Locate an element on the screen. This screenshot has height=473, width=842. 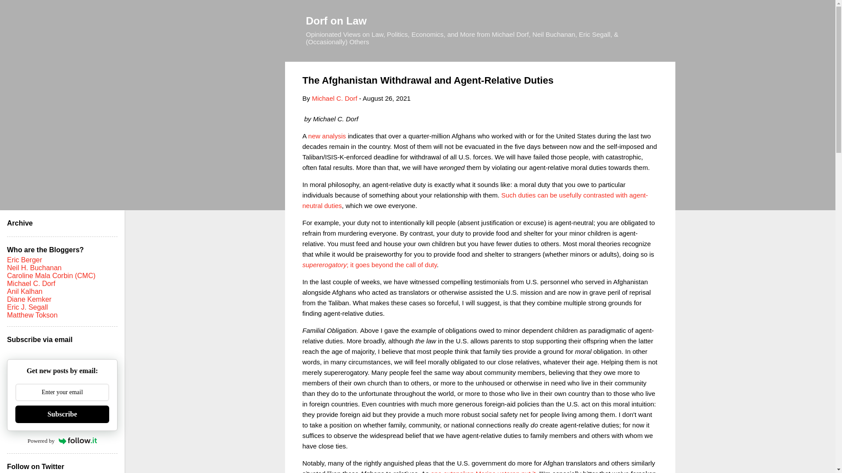
author profile is located at coordinates (334, 98).